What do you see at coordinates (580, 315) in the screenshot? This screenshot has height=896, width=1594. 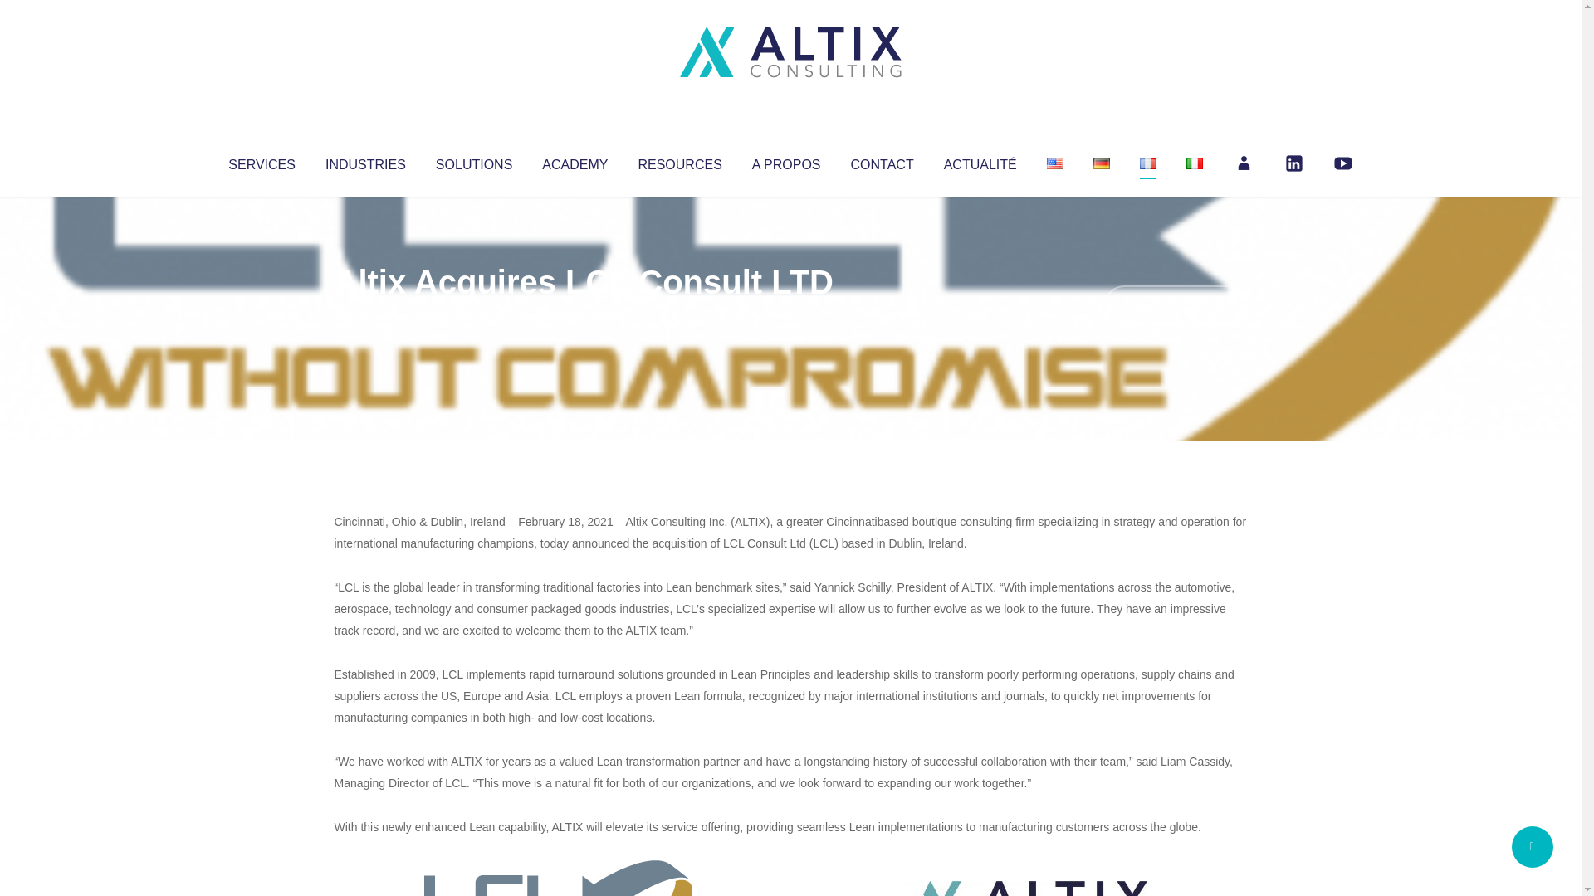 I see `Uncategorized` at bounding box center [580, 315].